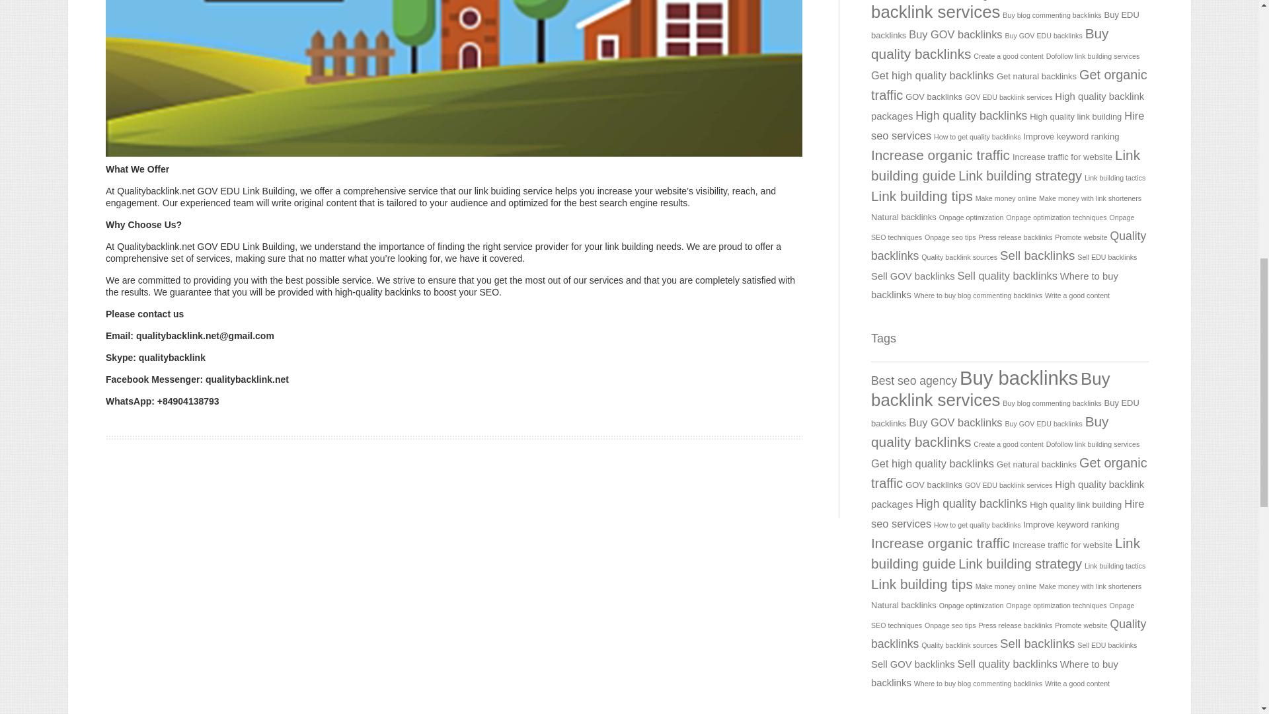  What do you see at coordinates (989, 43) in the screenshot?
I see `10 topics` at bounding box center [989, 43].